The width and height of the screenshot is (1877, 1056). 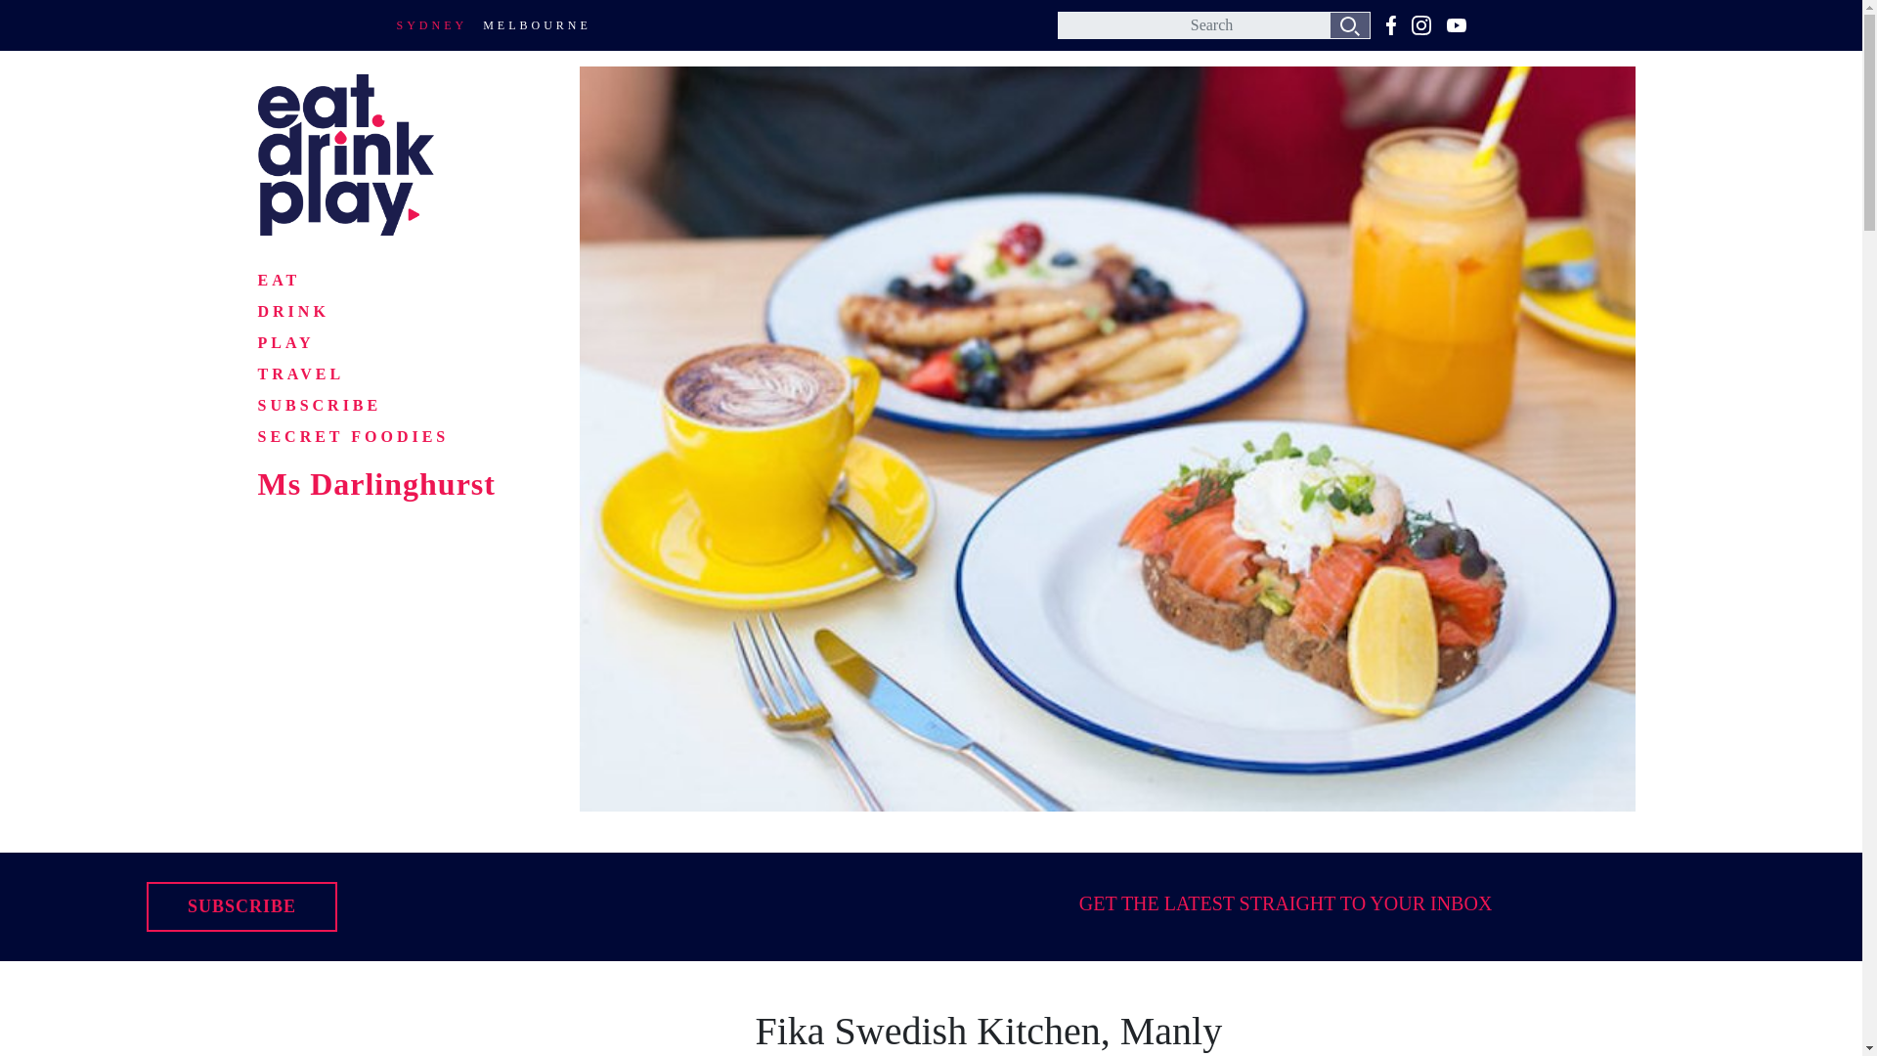 I want to click on SYDNEY, so click(x=432, y=25).